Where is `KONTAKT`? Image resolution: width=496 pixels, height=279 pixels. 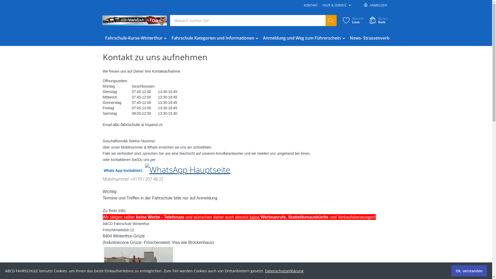 KONTAKT is located at coordinates (311, 5).